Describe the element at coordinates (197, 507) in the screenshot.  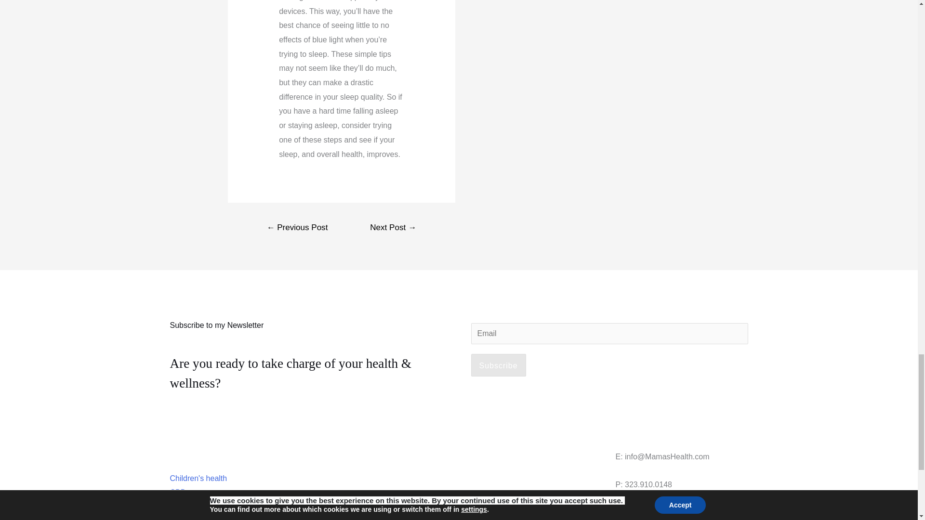
I see `Job search help` at that location.